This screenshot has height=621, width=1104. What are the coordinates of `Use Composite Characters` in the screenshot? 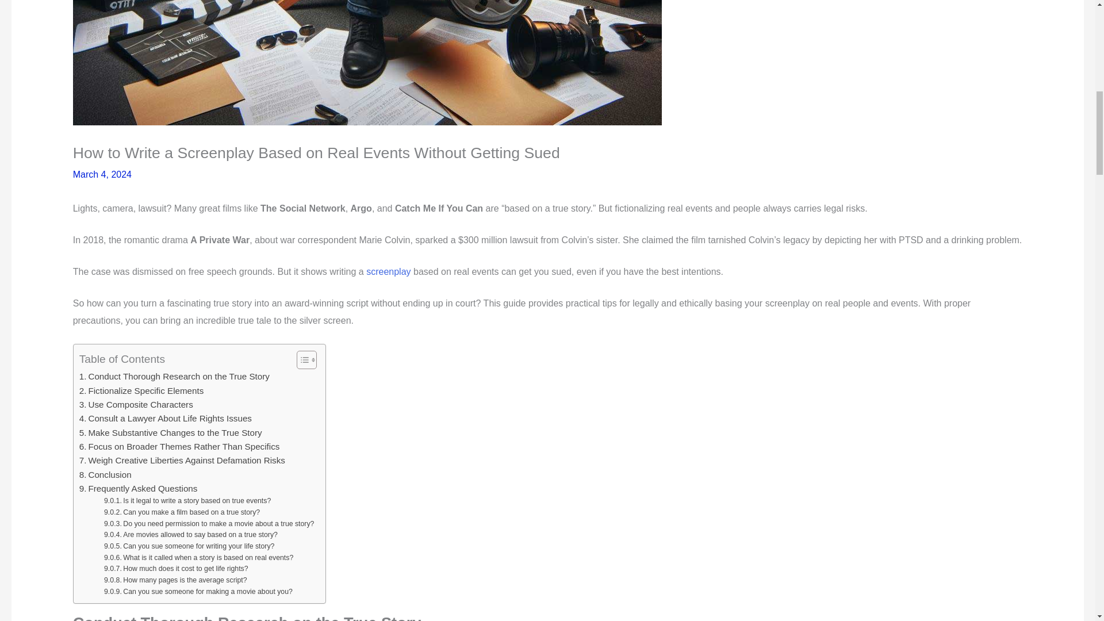 It's located at (136, 405).